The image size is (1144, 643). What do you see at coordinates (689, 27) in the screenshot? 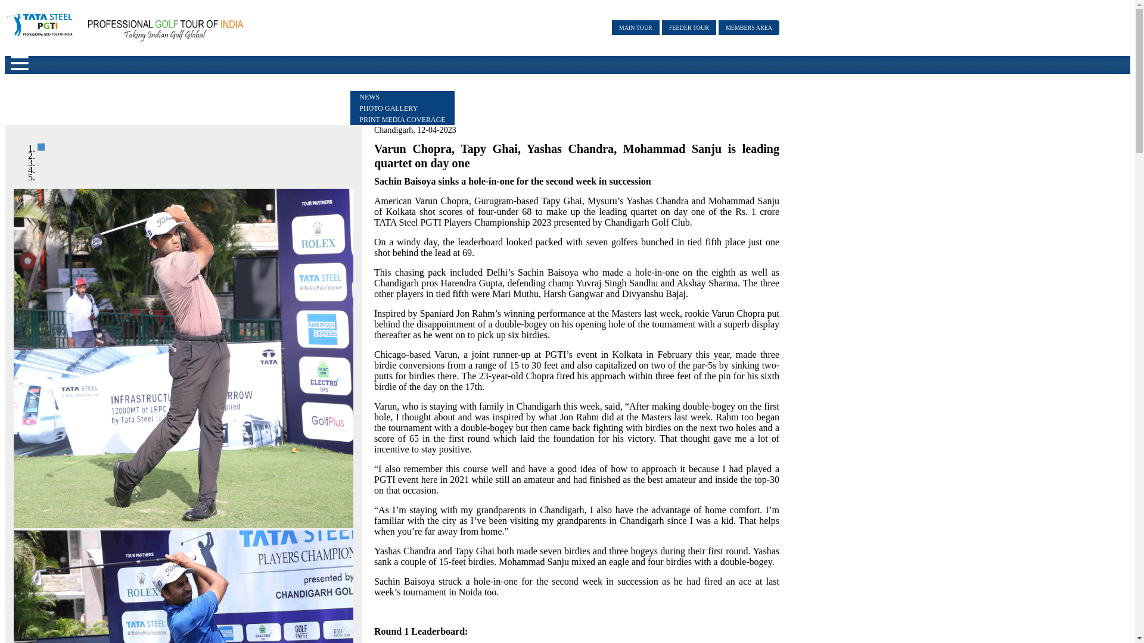
I see `FEEDER TOUR` at bounding box center [689, 27].